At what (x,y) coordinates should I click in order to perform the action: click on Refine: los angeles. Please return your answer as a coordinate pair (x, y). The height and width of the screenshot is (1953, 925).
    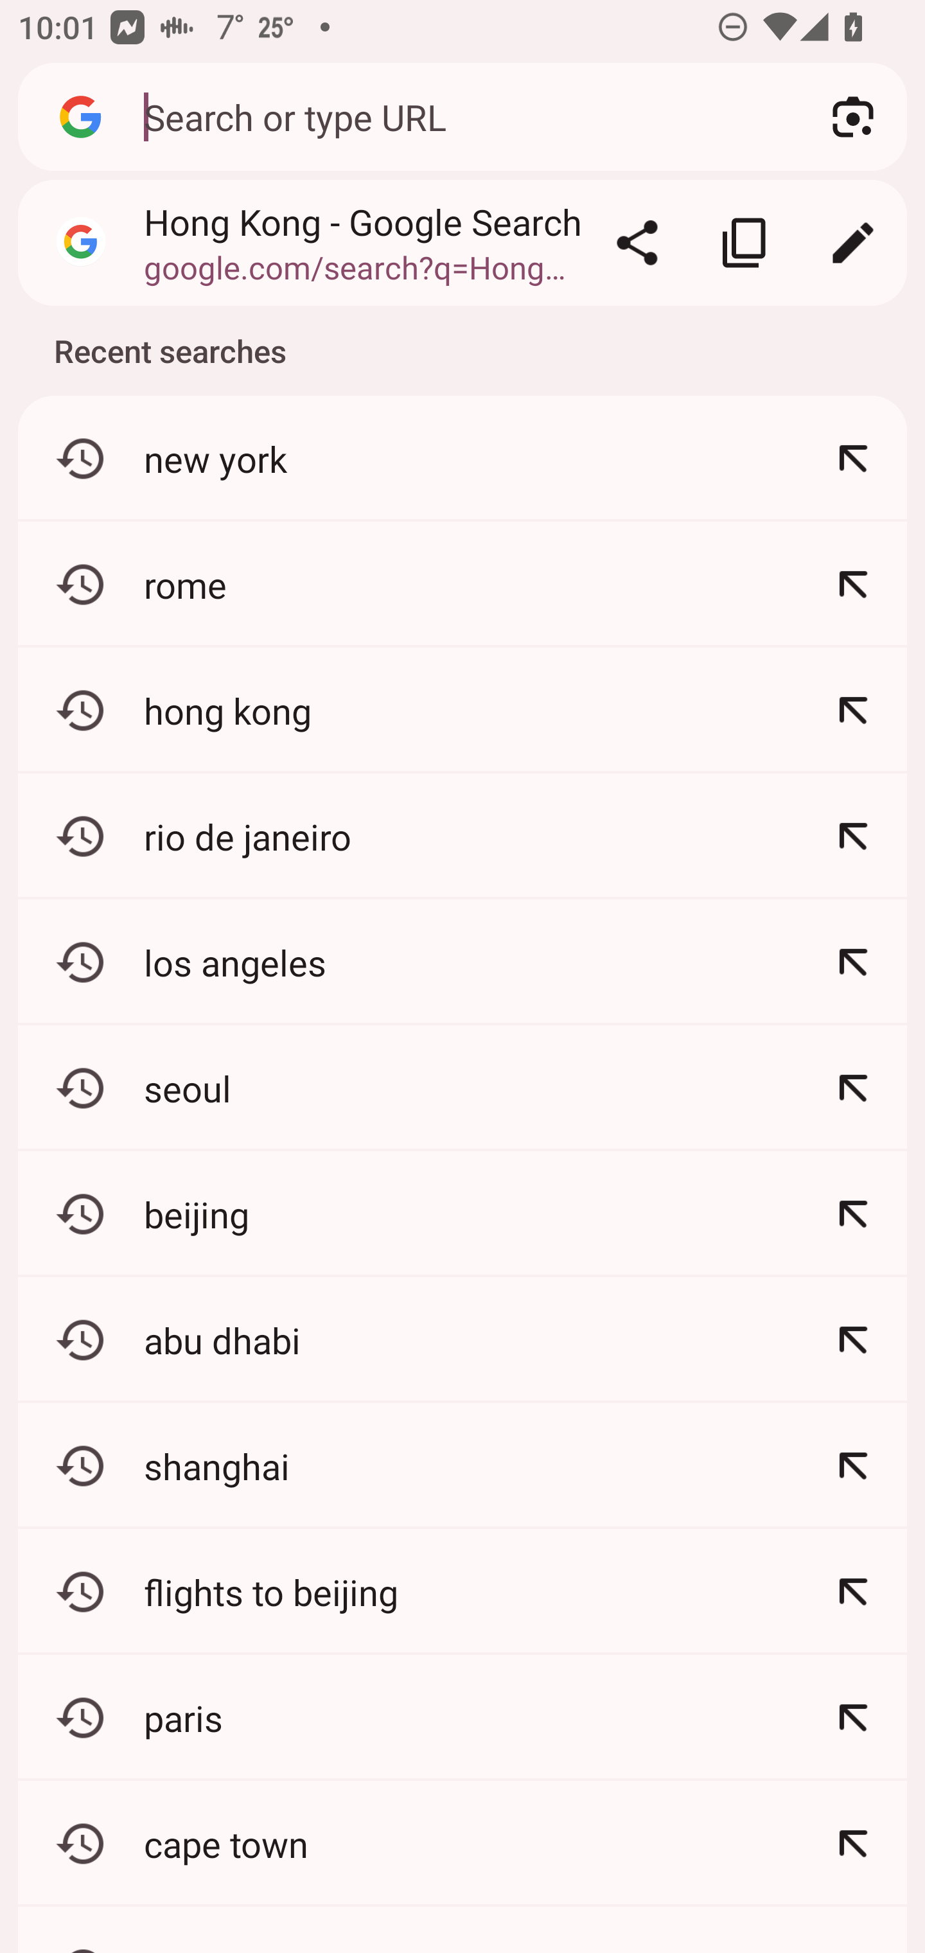
    Looking at the image, I should click on (853, 962).